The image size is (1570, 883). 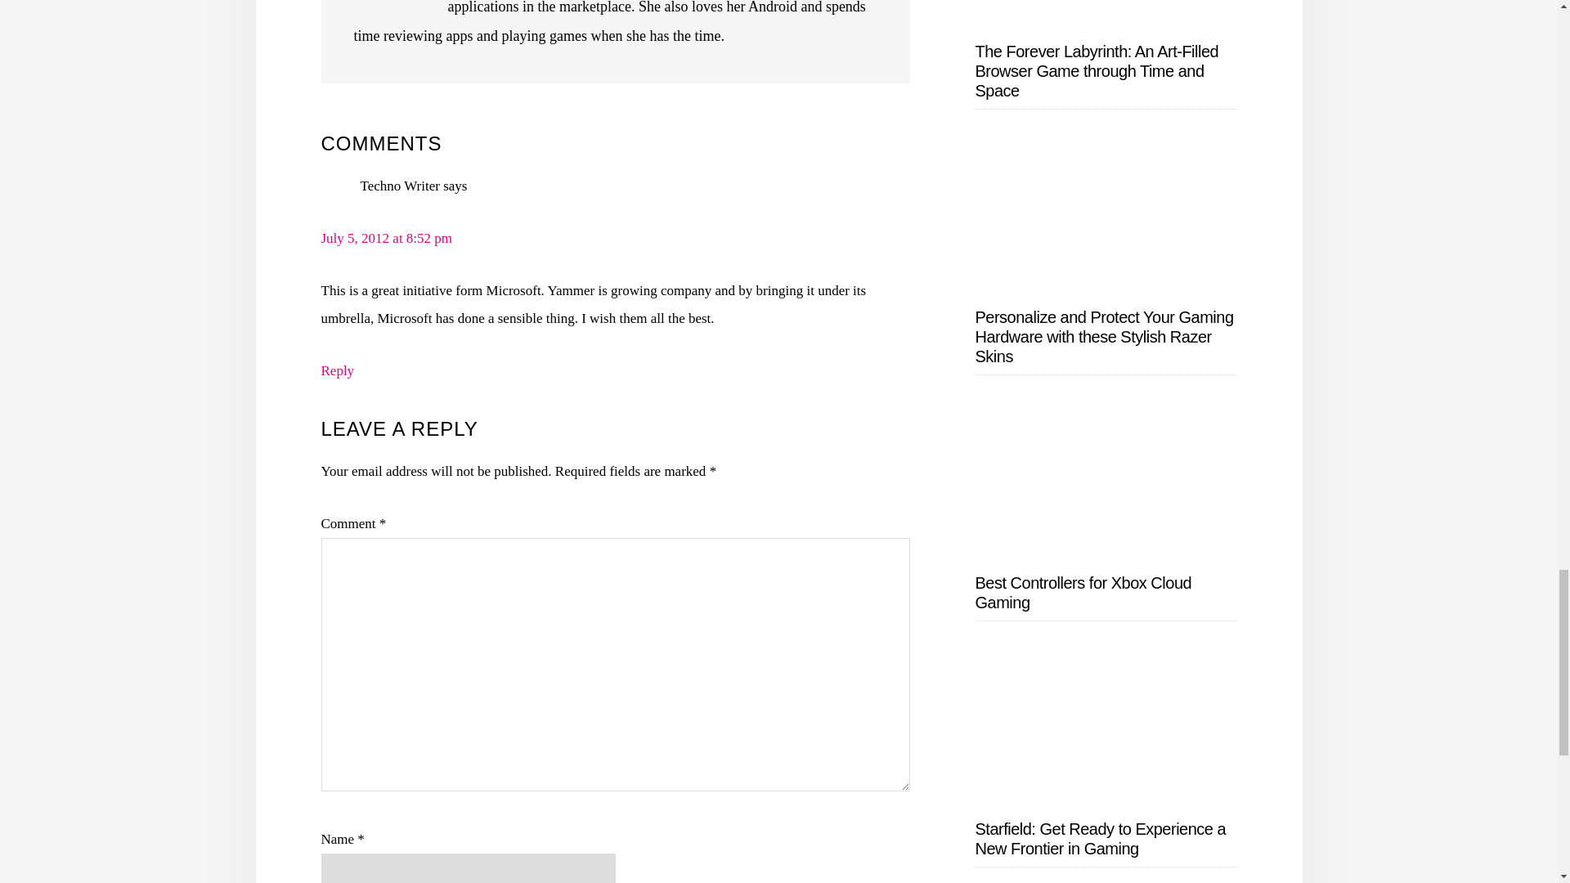 I want to click on Reply, so click(x=337, y=370).